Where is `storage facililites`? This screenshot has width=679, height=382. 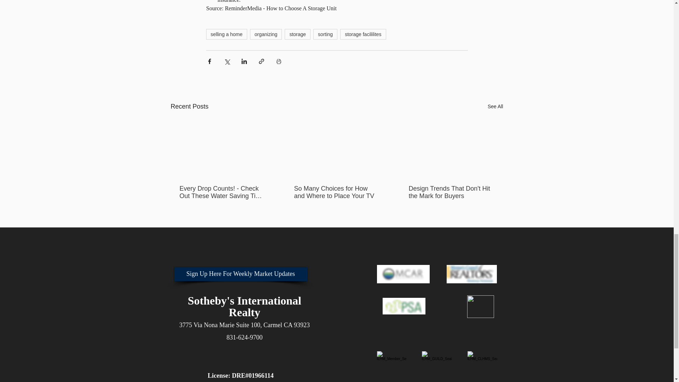 storage facililites is located at coordinates (363, 34).